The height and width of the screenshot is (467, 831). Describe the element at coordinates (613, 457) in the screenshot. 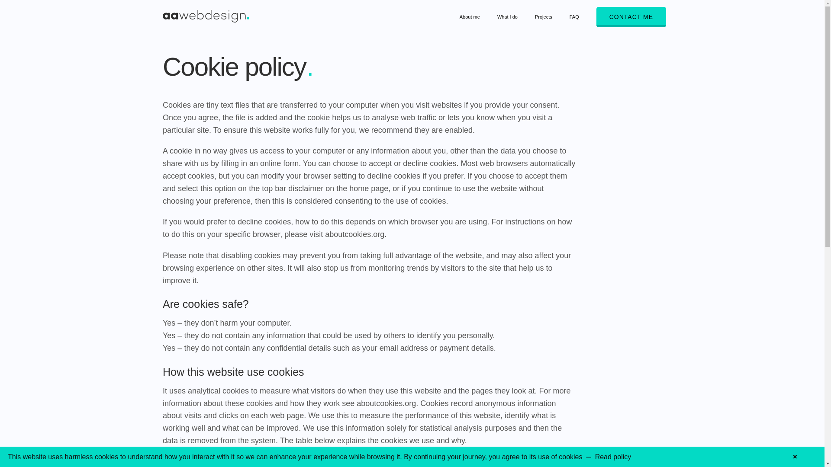

I see `Read policy` at that location.